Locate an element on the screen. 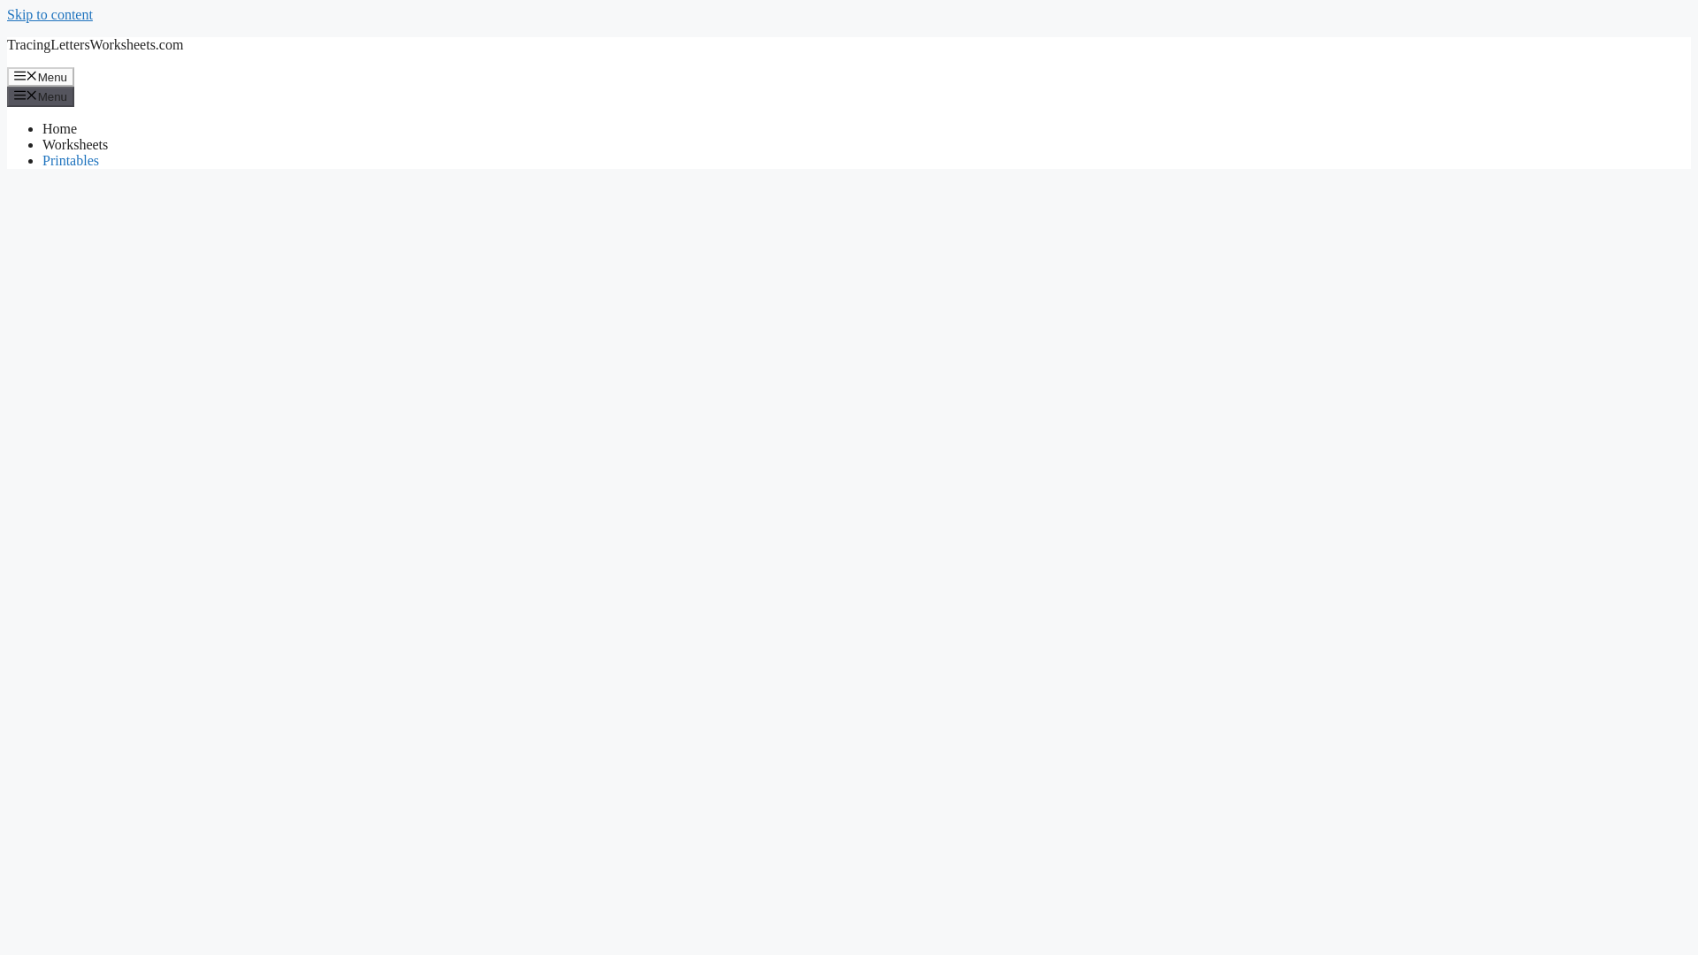 Image resolution: width=1698 pixels, height=955 pixels. Menu is located at coordinates (41, 95).